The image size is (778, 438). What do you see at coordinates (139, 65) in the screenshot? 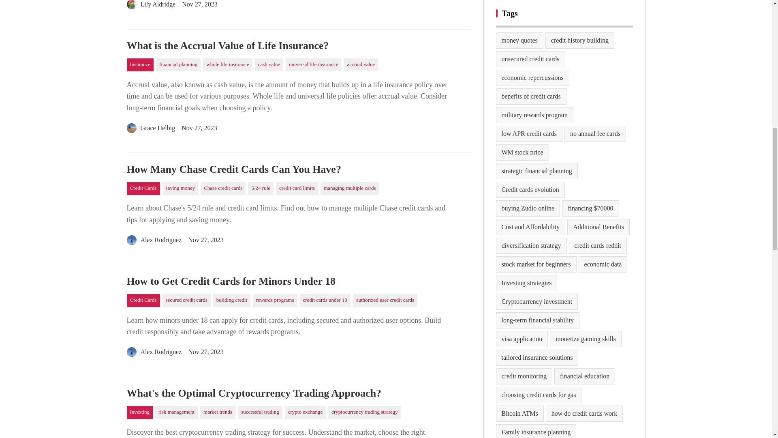
I see `Insurance` at bounding box center [139, 65].